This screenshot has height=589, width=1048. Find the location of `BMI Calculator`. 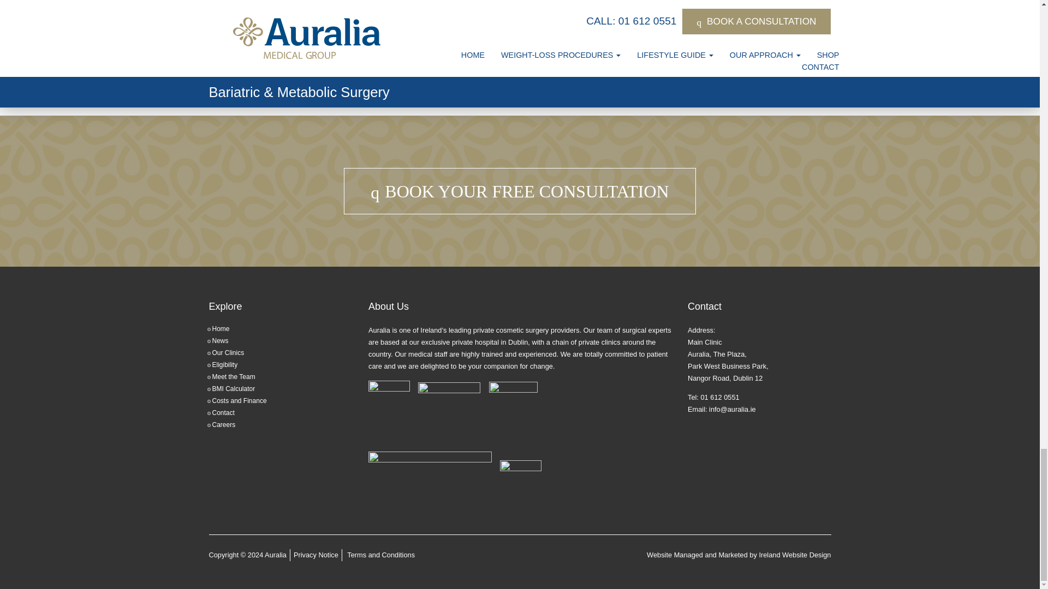

BMI Calculator is located at coordinates (233, 389).